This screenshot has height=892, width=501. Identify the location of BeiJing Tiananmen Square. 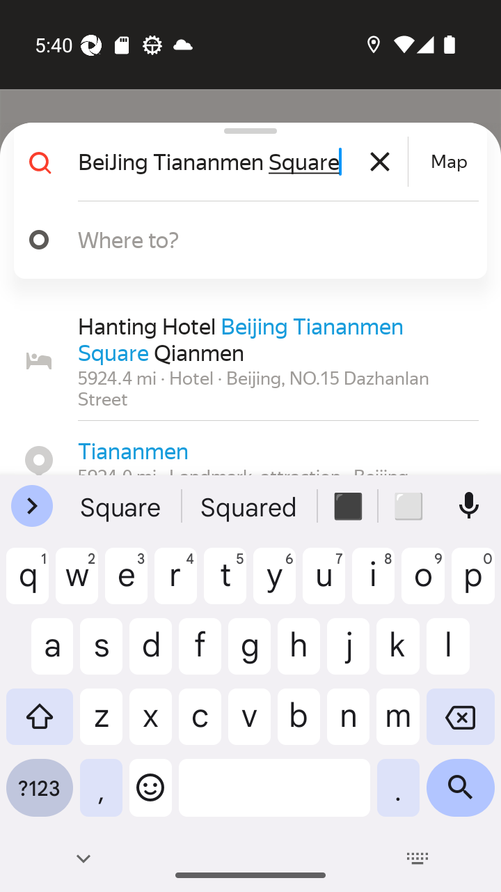
(241, 162).